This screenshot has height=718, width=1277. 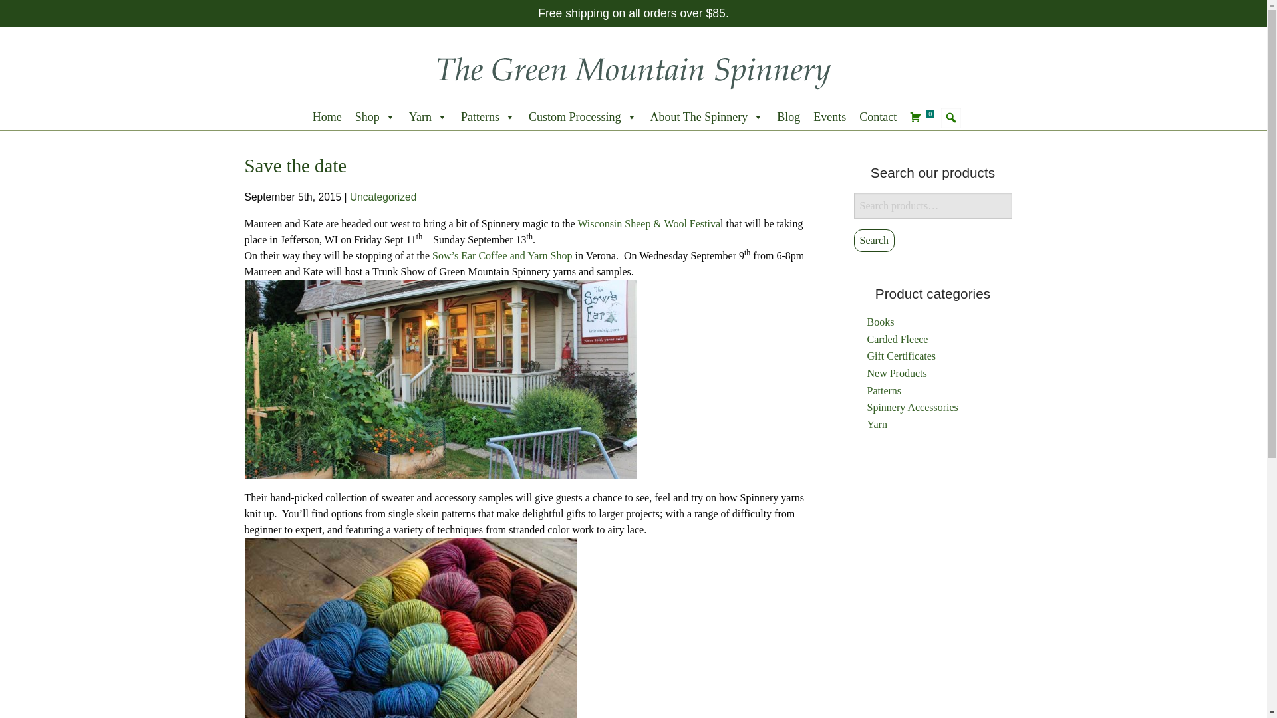 I want to click on Cart, so click(x=922, y=116).